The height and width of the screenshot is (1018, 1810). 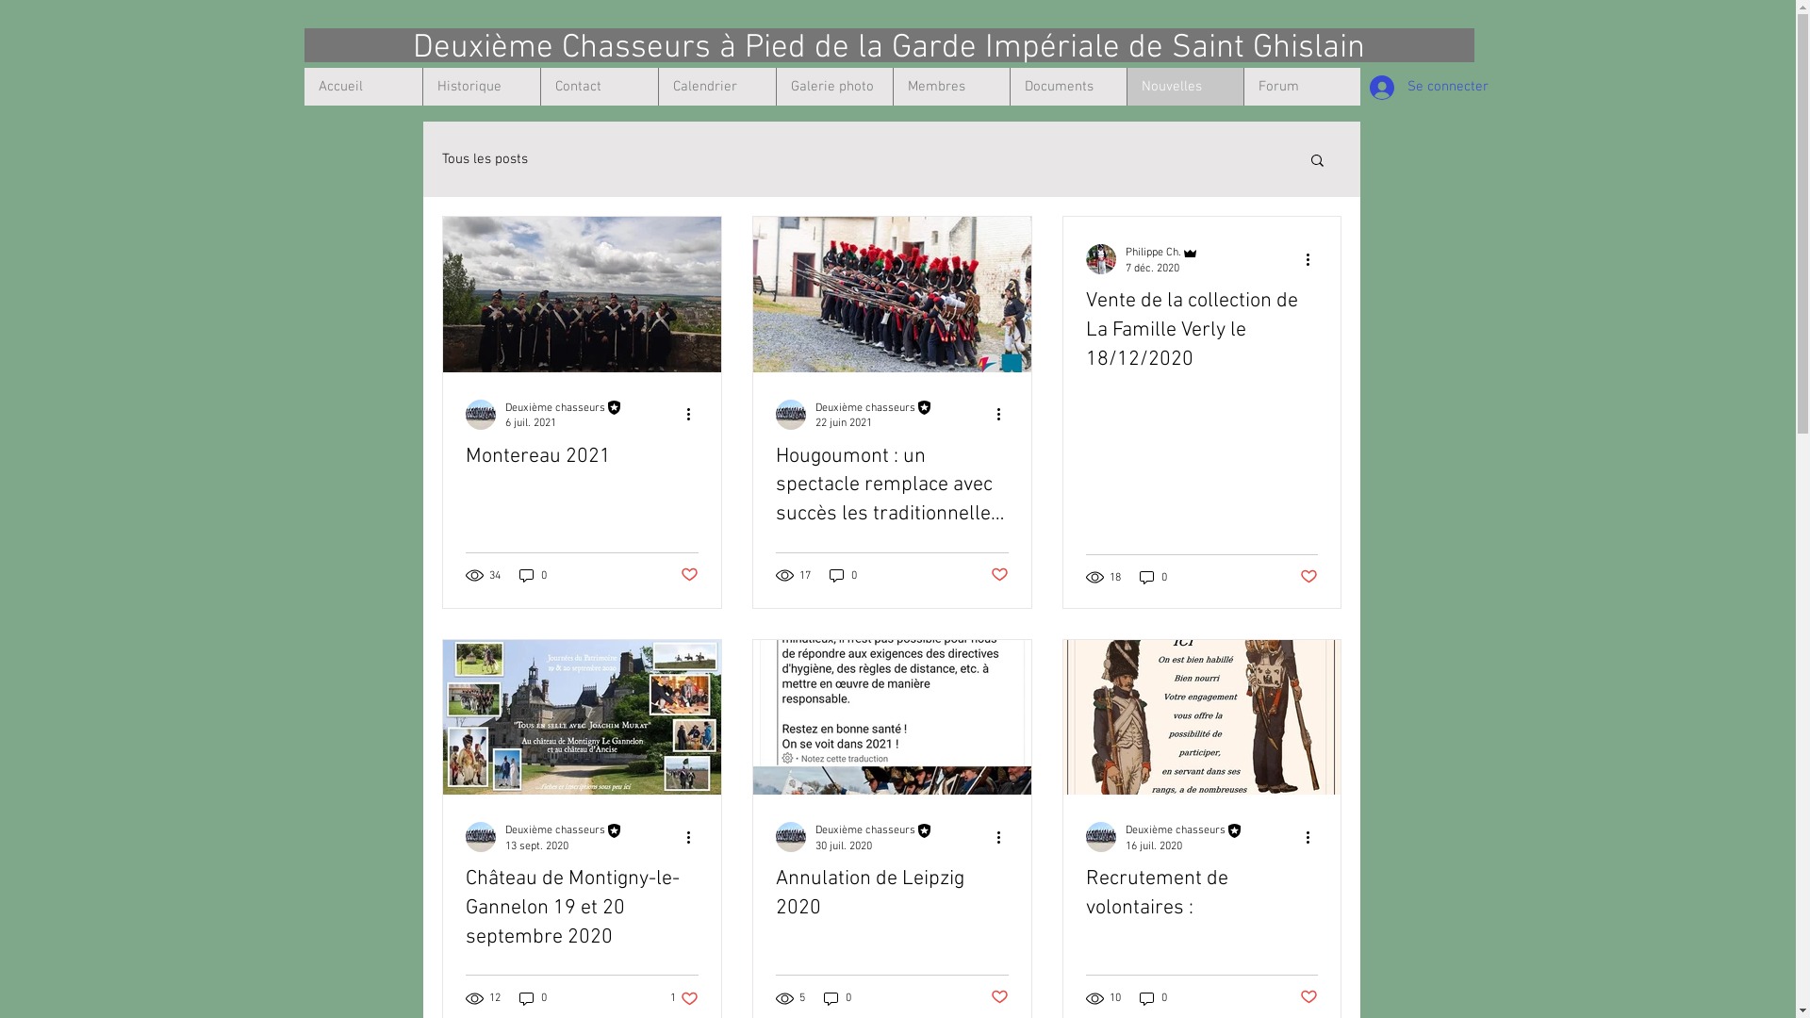 I want to click on Contact, so click(x=598, y=87).